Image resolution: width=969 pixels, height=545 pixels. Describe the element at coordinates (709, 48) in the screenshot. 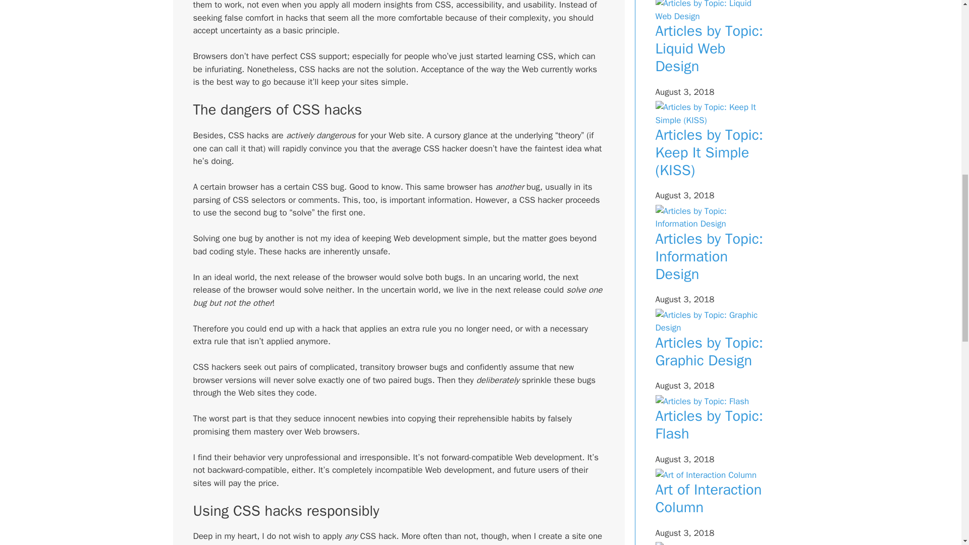

I see `Articles by Topic: Liquid Web Design` at that location.